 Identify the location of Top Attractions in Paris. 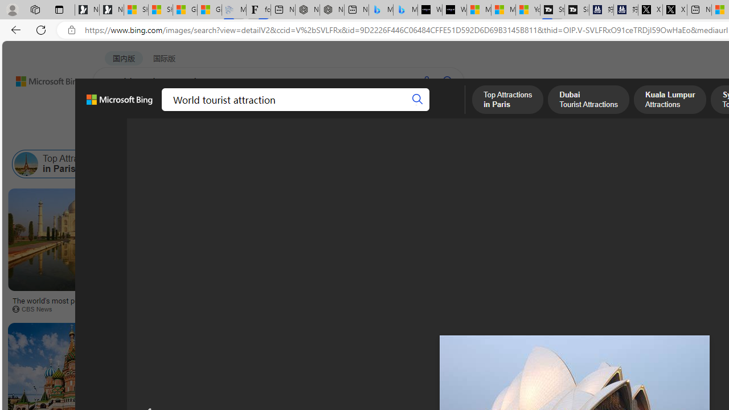
(63, 164).